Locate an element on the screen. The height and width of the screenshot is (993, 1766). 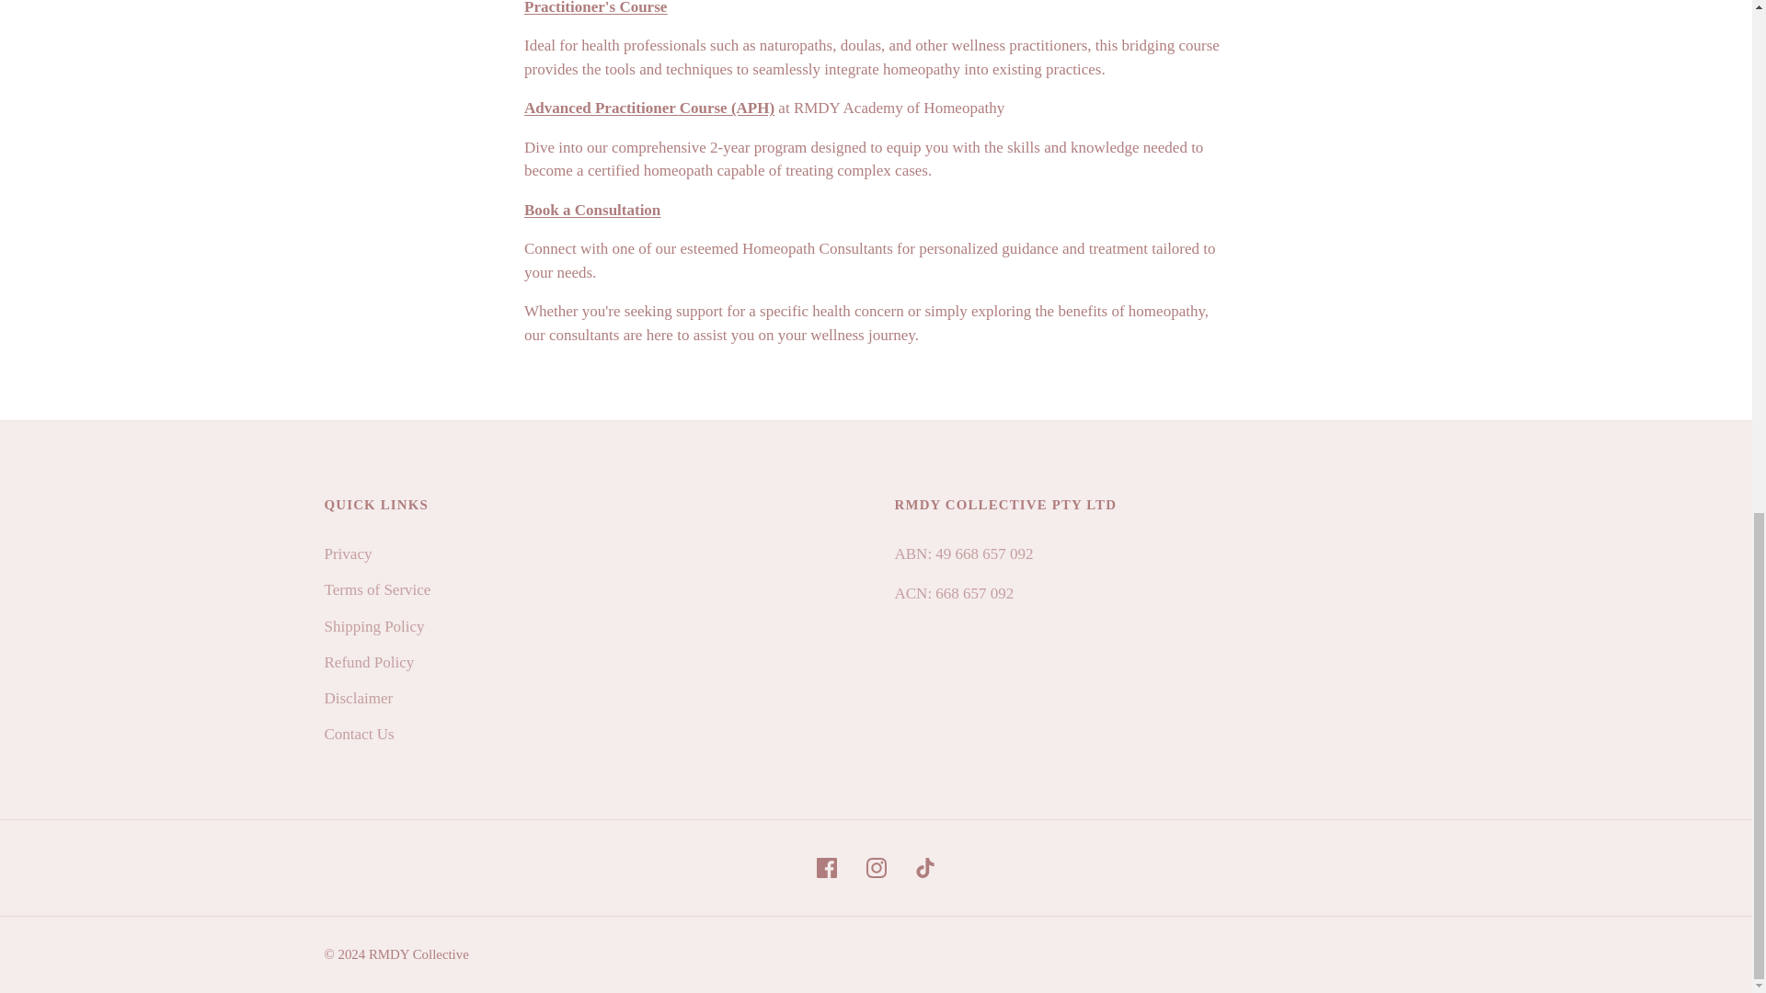
A practitioners guide to homeopathy in practice is located at coordinates (596, 7).